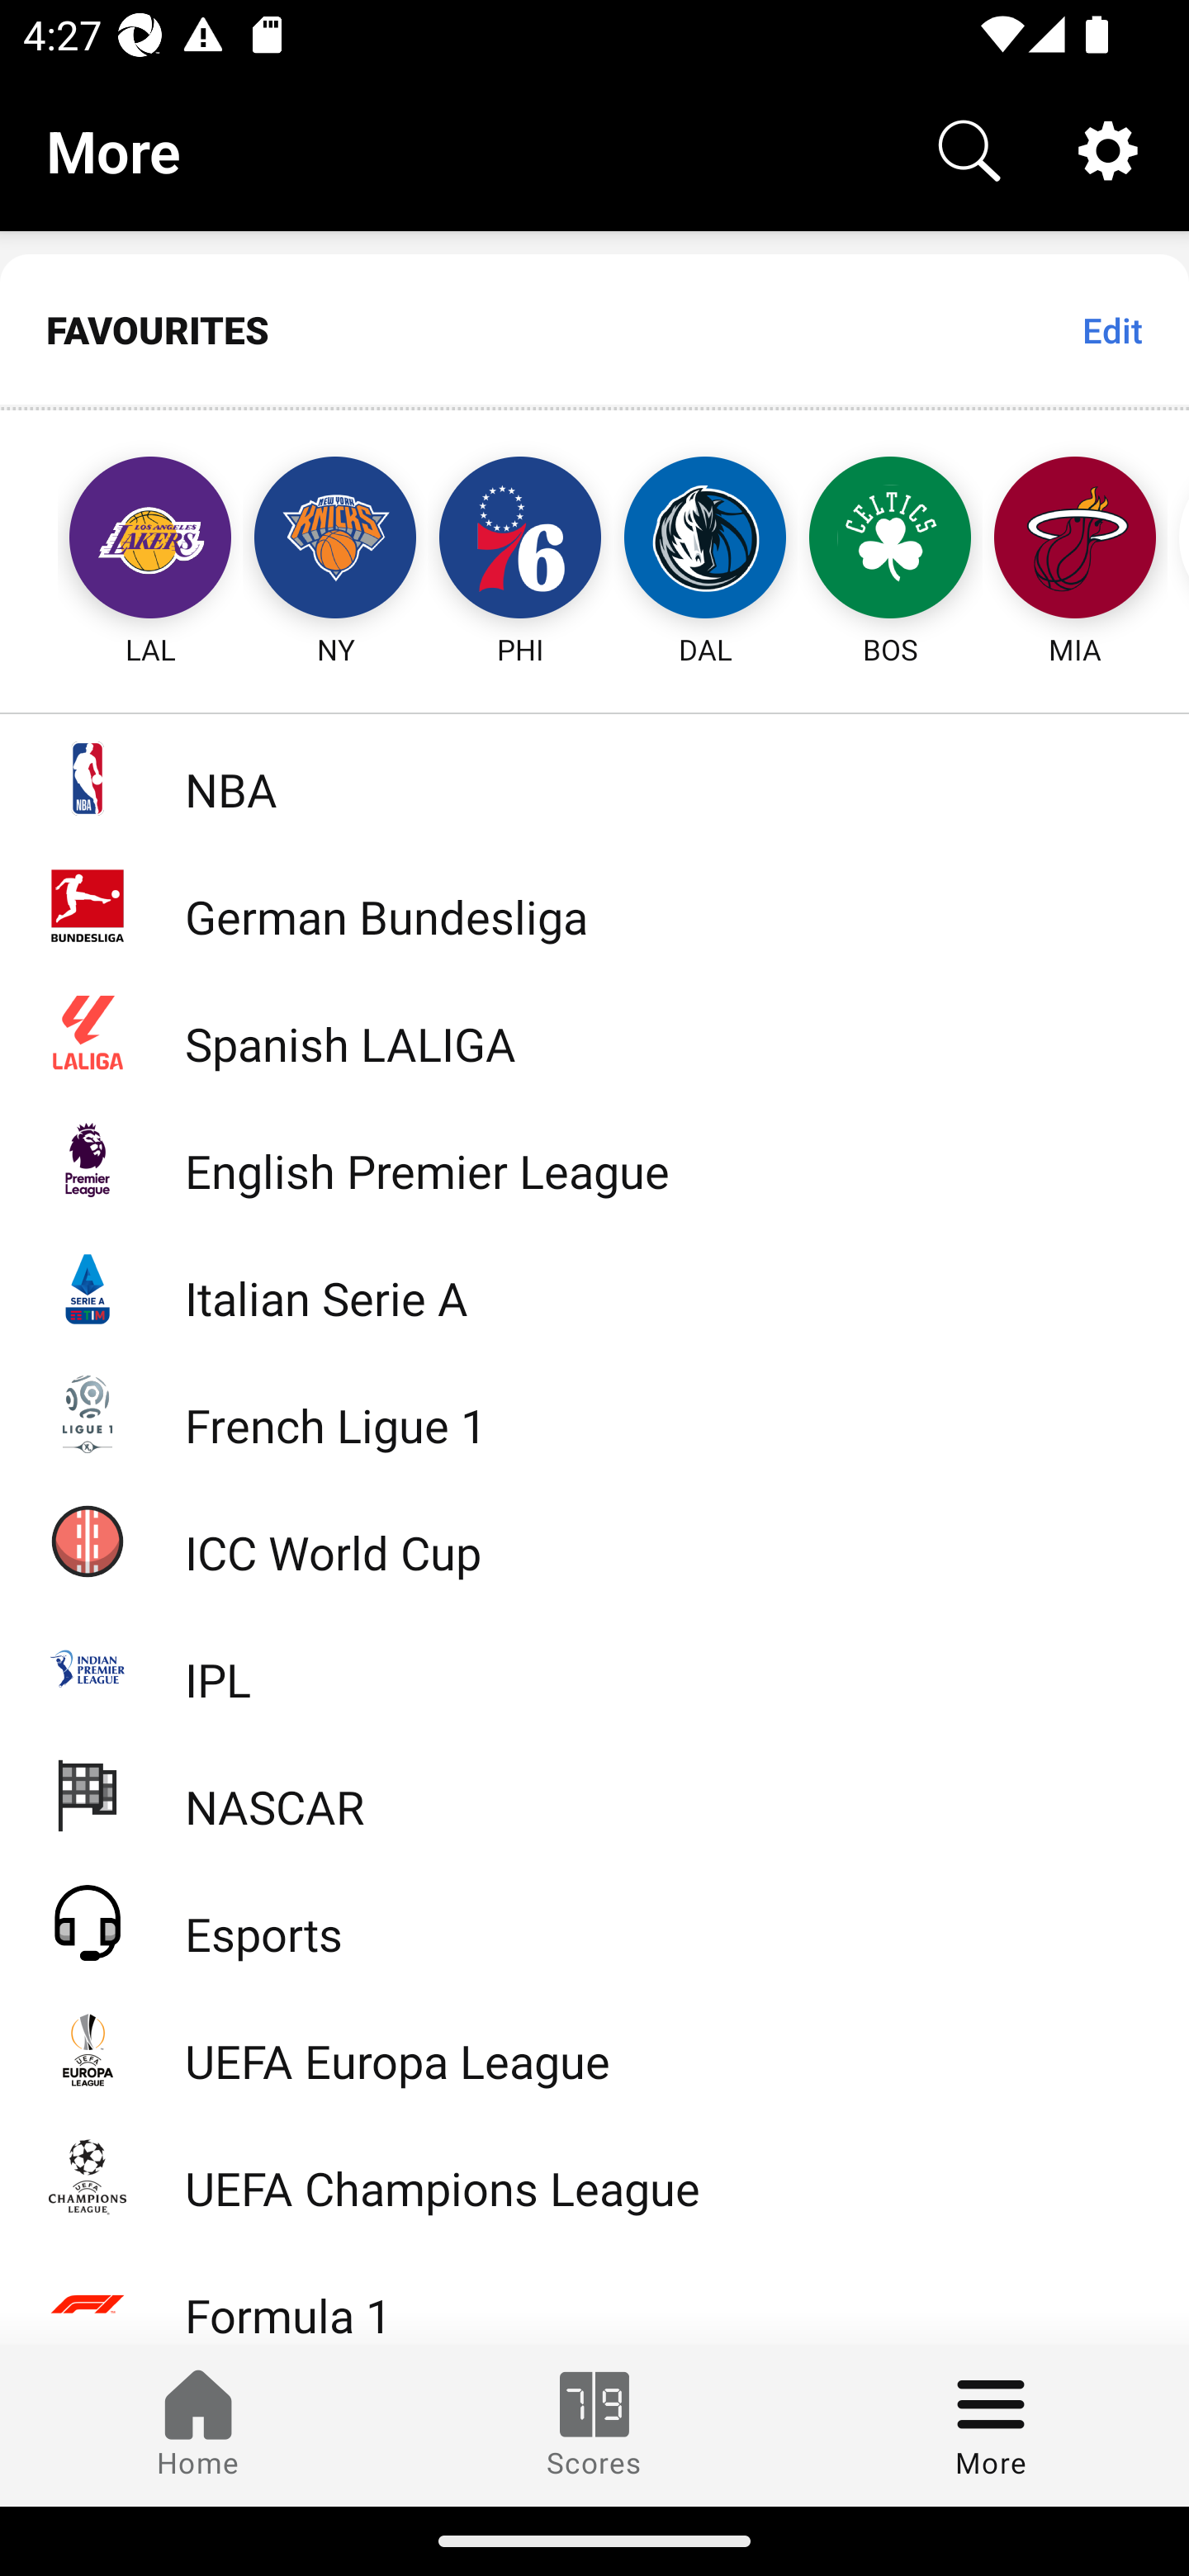 Image resolution: width=1189 pixels, height=2576 pixels. Describe the element at coordinates (121, 540) in the screenshot. I see `LAL Los Angeles Lakers` at that location.